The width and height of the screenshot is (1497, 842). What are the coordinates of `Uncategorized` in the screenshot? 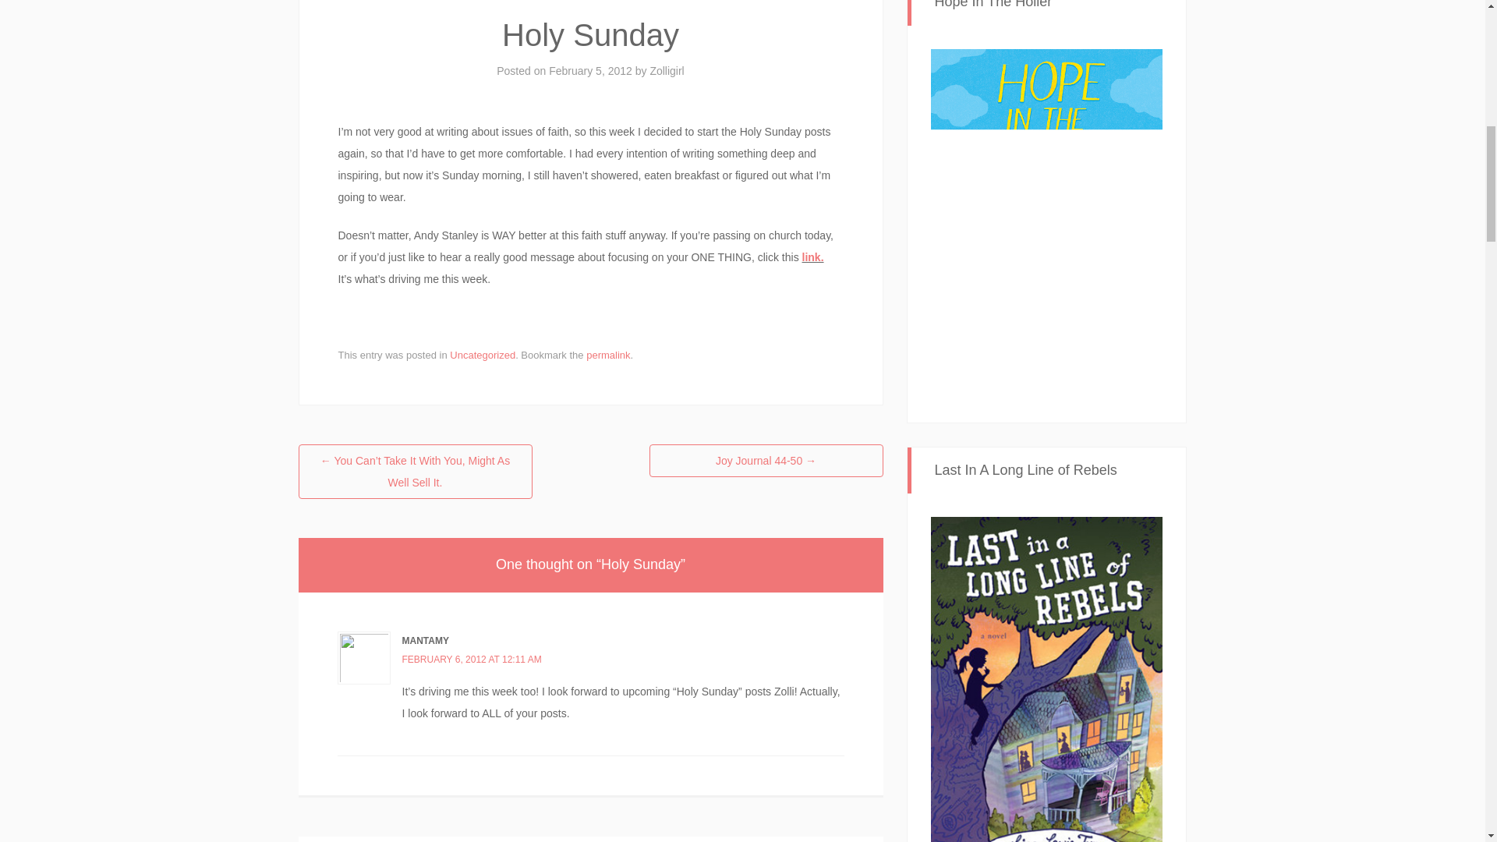 It's located at (482, 356).